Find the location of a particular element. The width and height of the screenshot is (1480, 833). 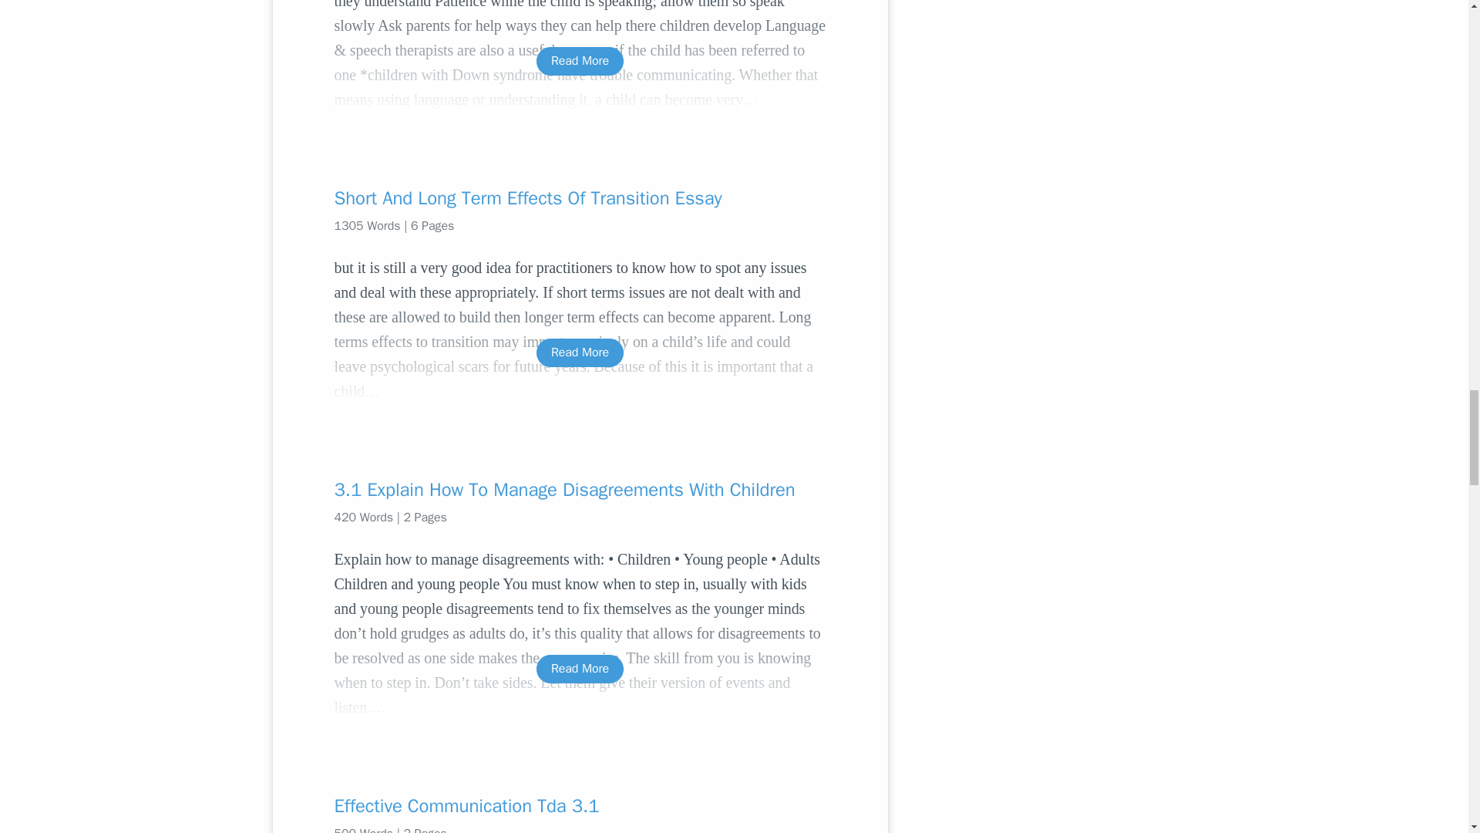

Short And Long Term Effects Of Transition Essay is located at coordinates (580, 197).